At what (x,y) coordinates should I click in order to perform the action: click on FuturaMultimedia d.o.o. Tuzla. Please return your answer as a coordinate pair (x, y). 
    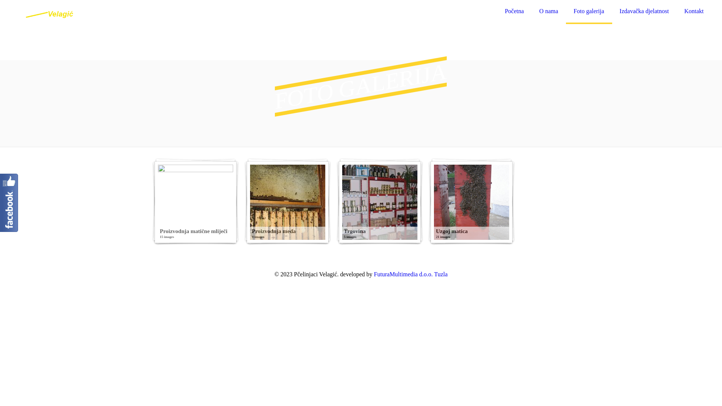
    Looking at the image, I should click on (411, 274).